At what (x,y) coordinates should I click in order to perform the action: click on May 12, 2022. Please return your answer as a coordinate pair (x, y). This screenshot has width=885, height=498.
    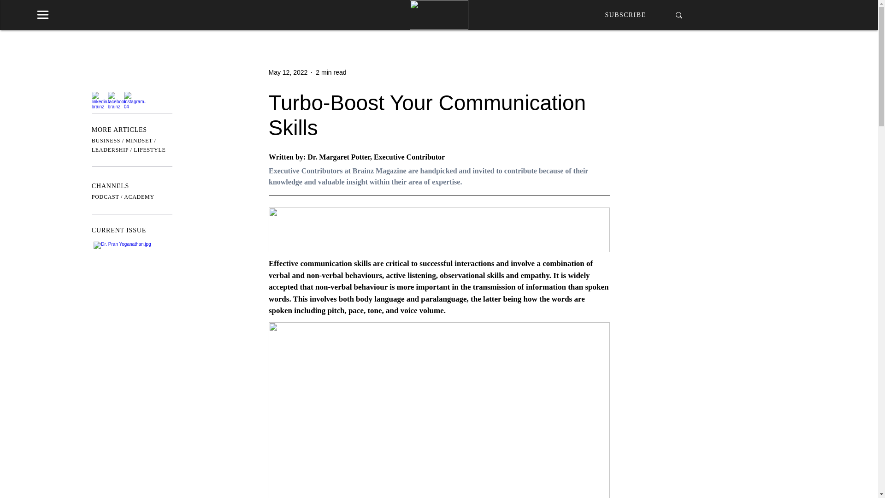
    Looking at the image, I should click on (288, 72).